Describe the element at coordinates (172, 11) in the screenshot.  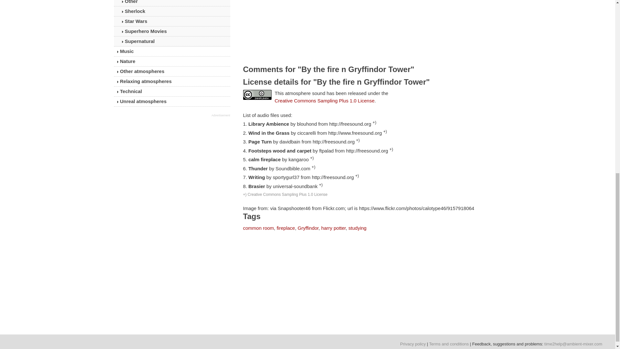
I see `Sherlock` at that location.